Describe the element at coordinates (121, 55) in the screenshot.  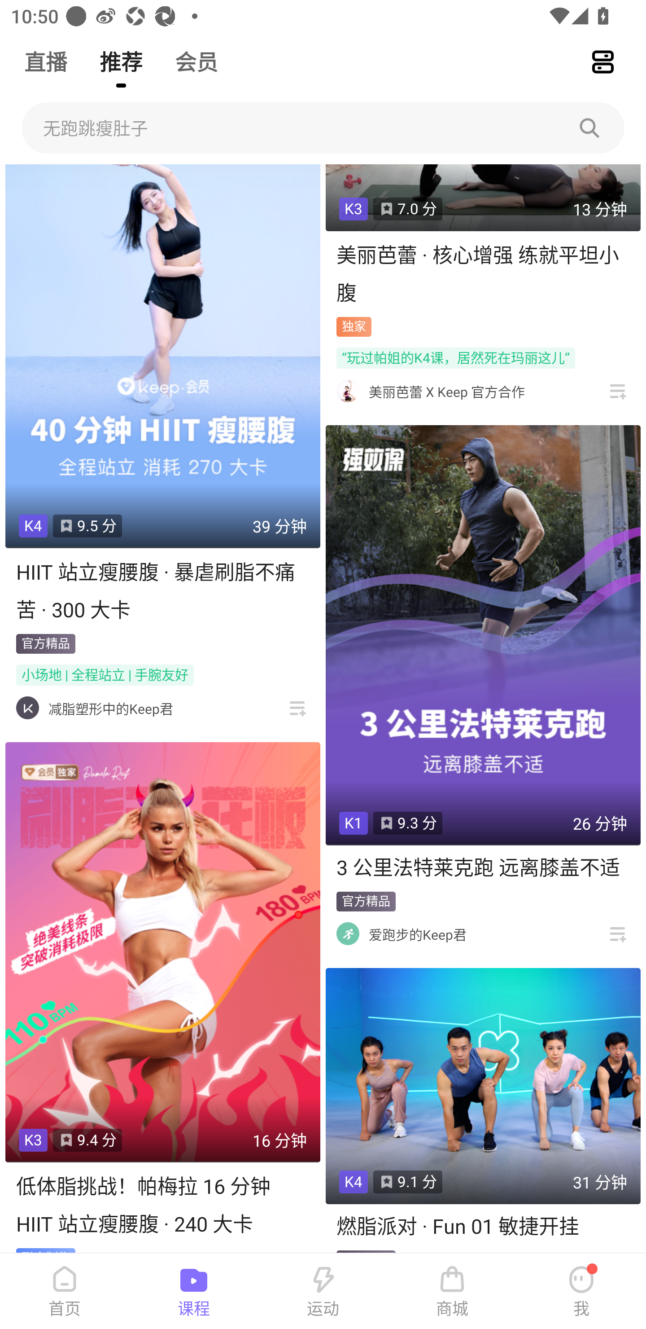
I see `推荐` at that location.